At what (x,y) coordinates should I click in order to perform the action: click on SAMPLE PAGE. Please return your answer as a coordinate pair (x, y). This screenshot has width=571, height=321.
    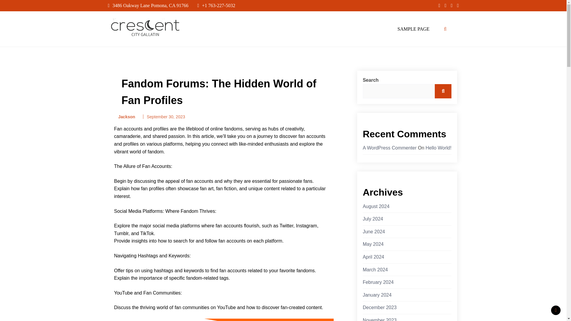
    Looking at the image, I should click on (413, 29).